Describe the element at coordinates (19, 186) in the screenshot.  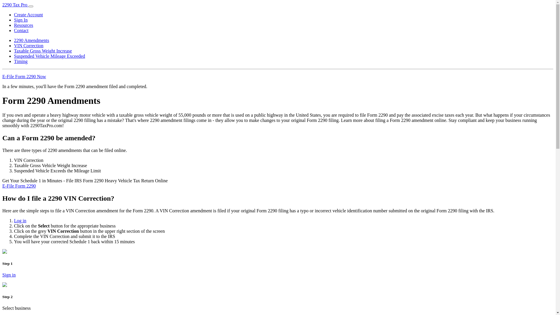
I see `E-File Form 2290` at that location.